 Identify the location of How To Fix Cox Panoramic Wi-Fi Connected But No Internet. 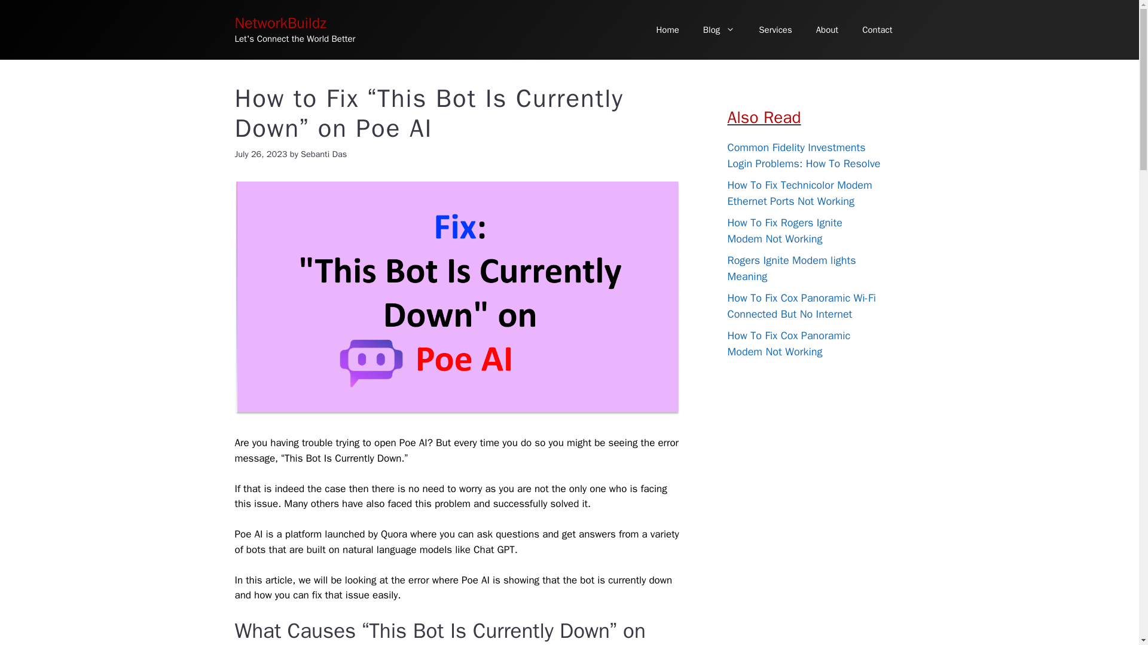
(801, 306).